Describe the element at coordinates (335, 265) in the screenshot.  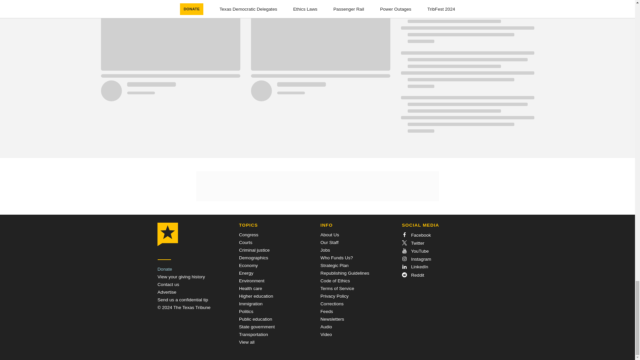
I see `Strategic Plan` at that location.